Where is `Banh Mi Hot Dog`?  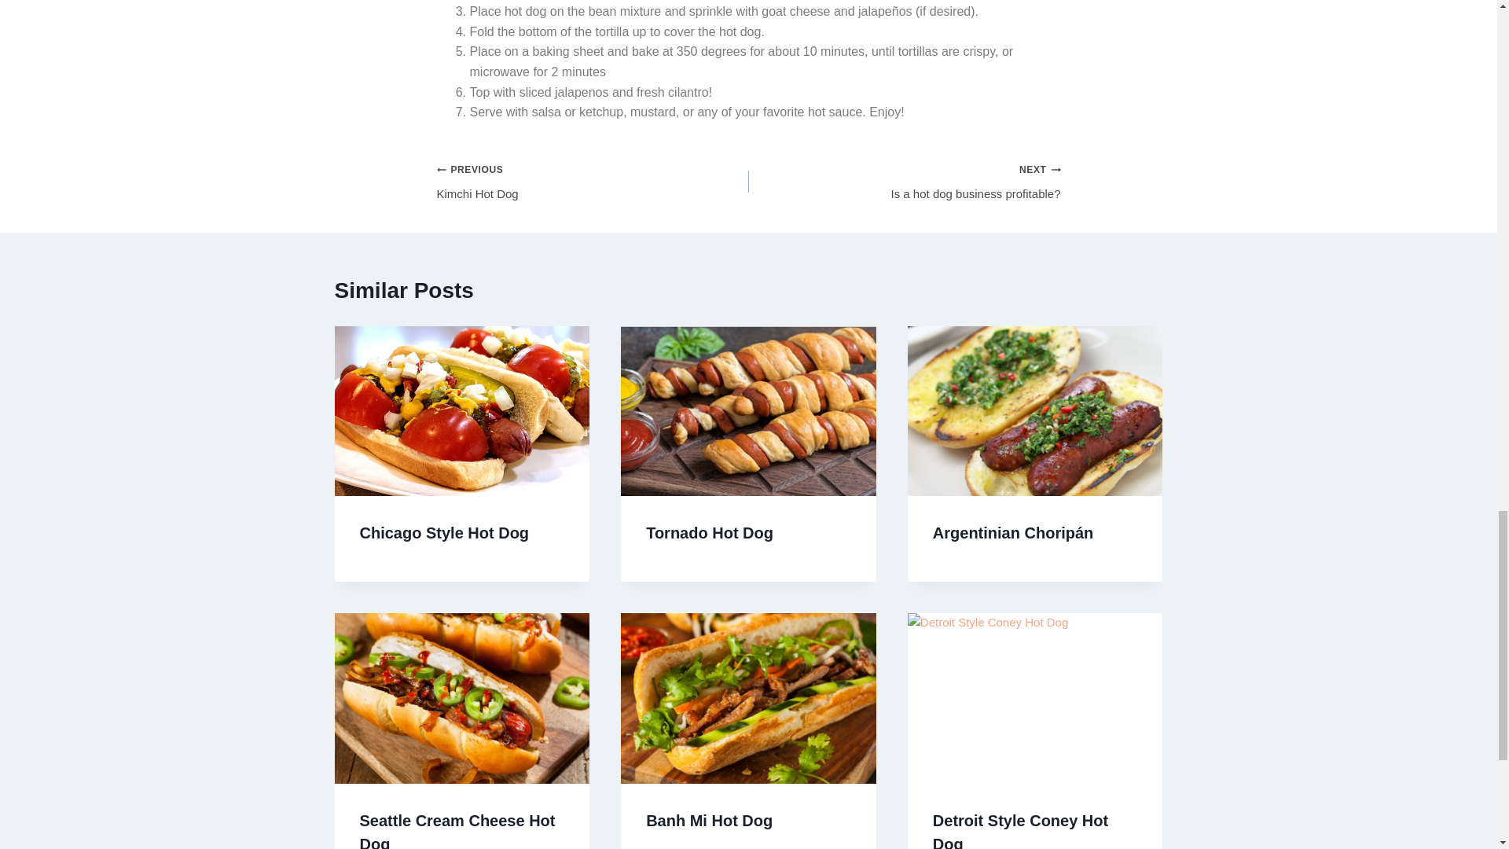 Banh Mi Hot Dog is located at coordinates (445, 533).